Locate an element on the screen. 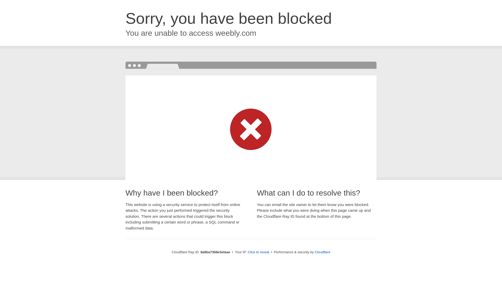 The width and height of the screenshot is (502, 282). Cloudflare is located at coordinates (322, 252).